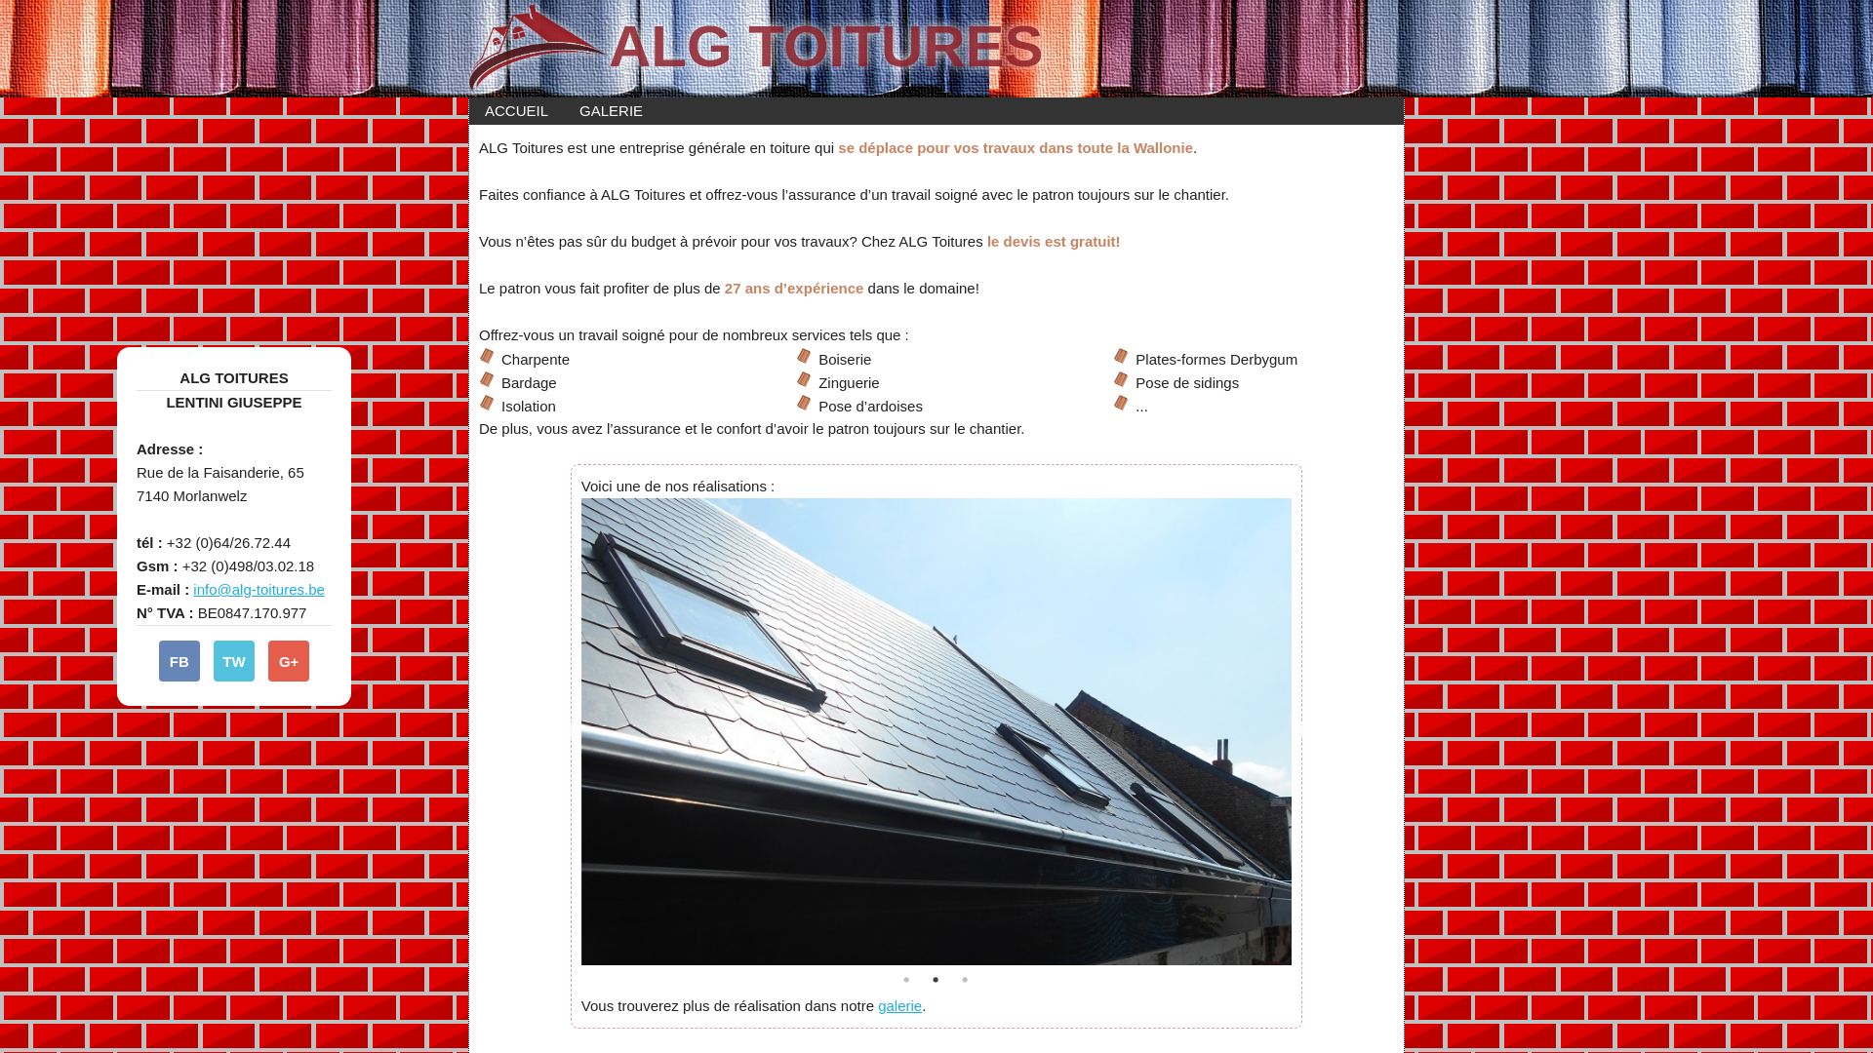  What do you see at coordinates (966, 980) in the screenshot?
I see `3` at bounding box center [966, 980].